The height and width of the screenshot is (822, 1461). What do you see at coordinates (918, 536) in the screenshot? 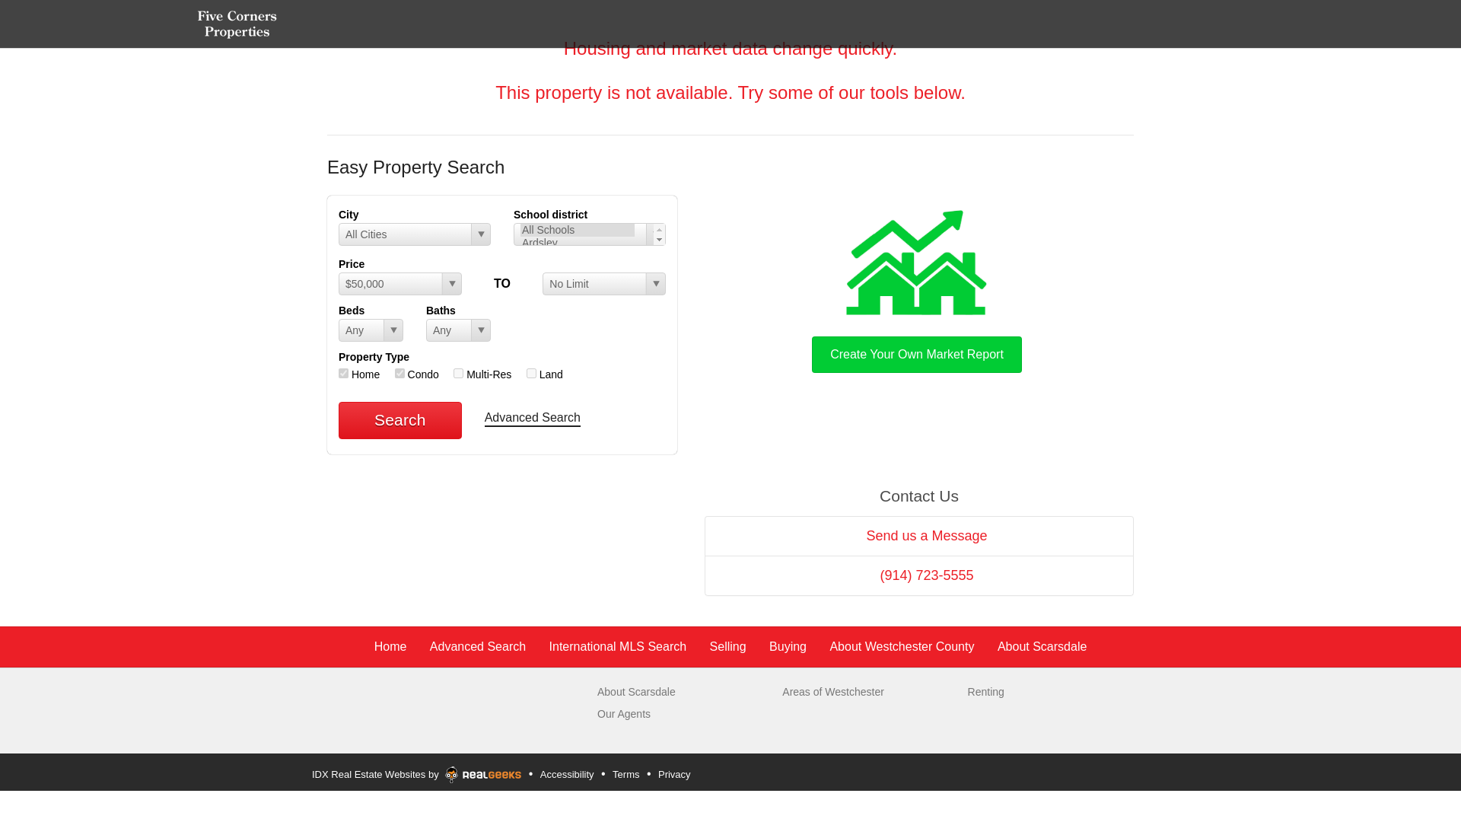
I see `Send us a Message` at bounding box center [918, 536].